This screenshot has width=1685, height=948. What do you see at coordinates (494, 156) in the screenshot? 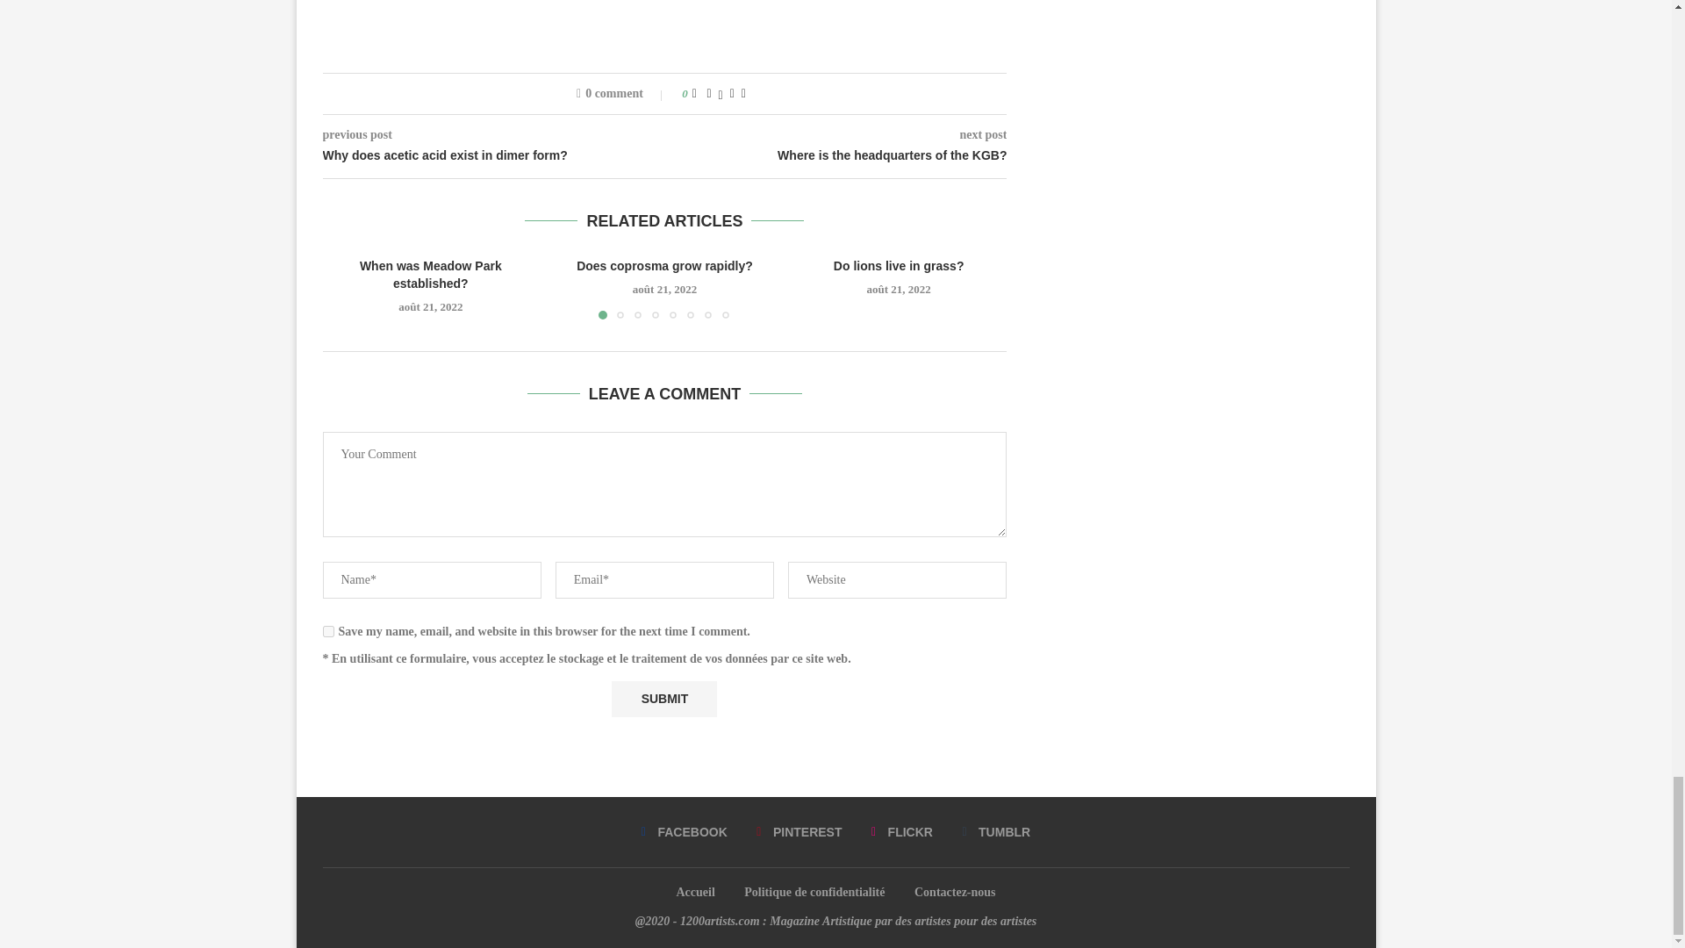
I see `Why does acetic acid exist in dimer form?` at bounding box center [494, 156].